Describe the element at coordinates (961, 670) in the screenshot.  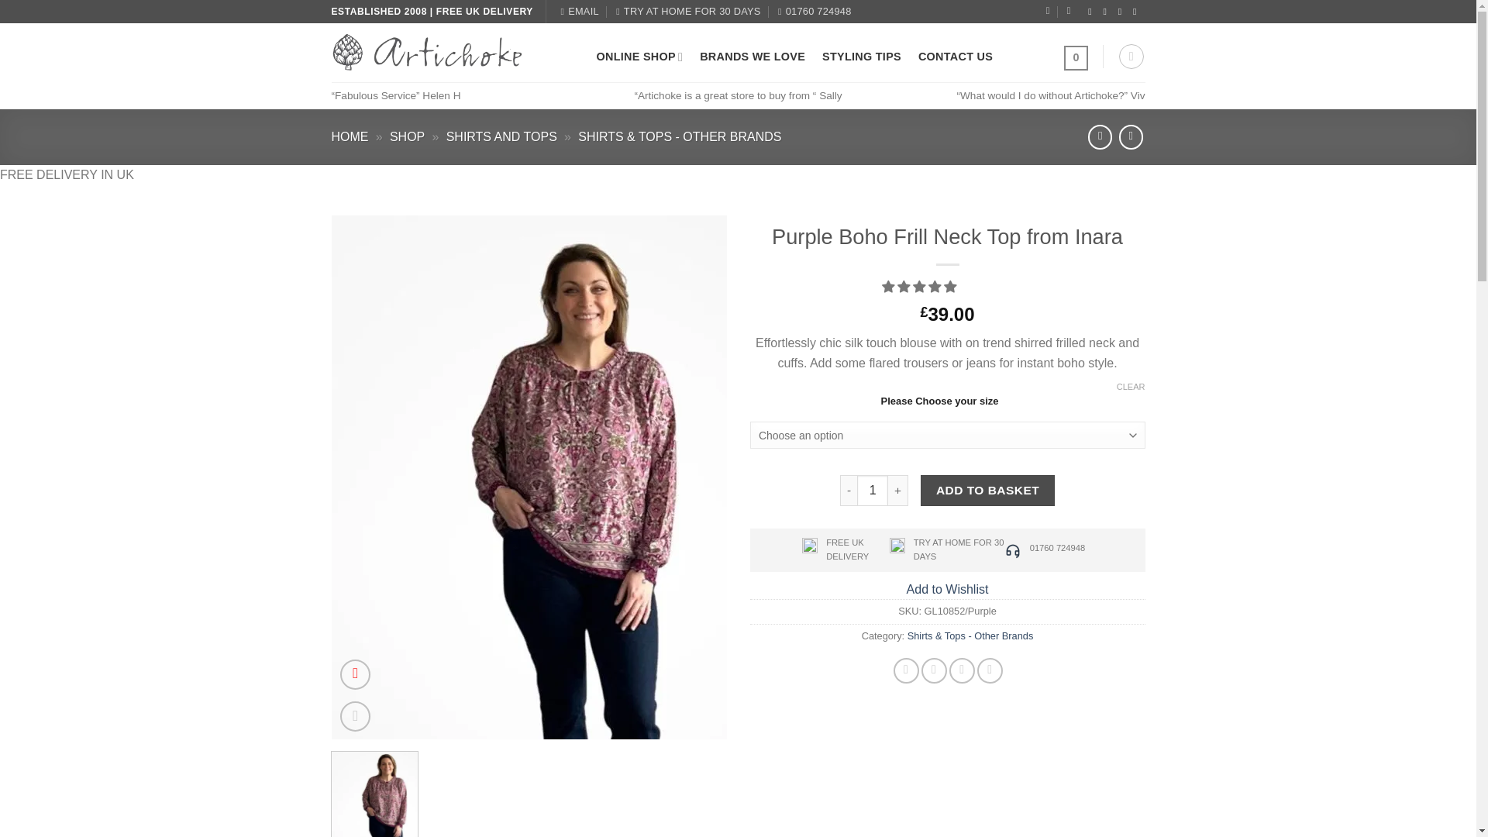
I see `Email to a Friend` at that location.